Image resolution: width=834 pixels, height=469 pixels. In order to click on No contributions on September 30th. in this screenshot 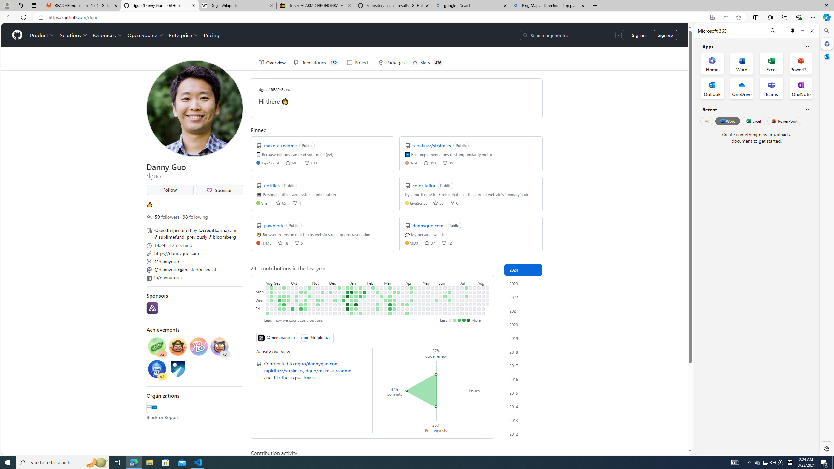, I will do `click(288, 313)`.